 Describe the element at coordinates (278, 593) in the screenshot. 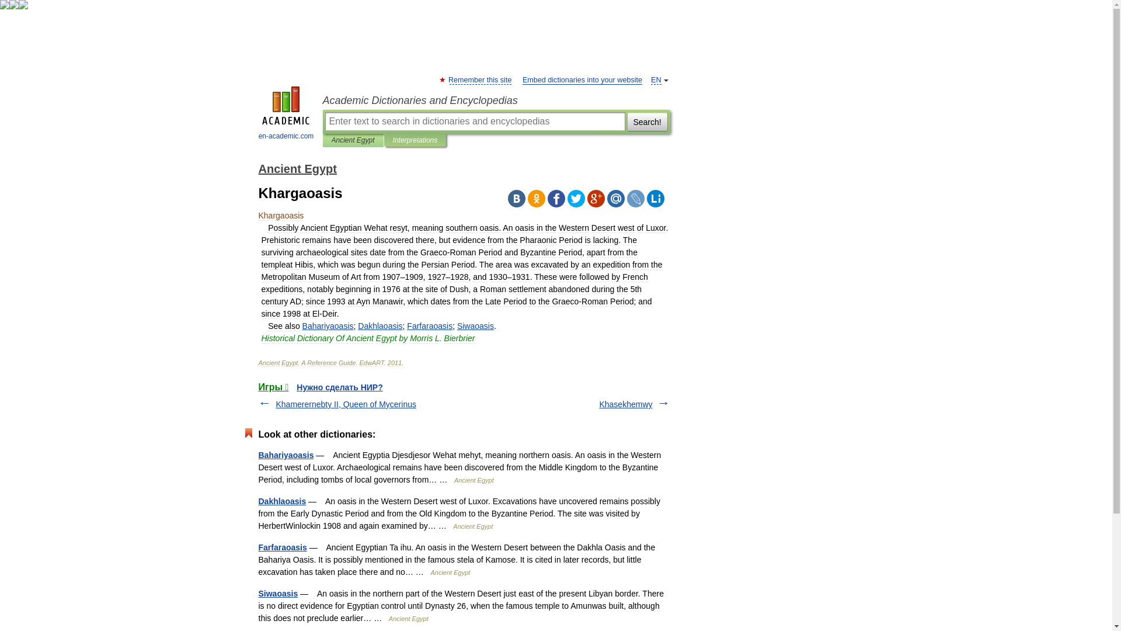

I see `Siwaoasis` at that location.